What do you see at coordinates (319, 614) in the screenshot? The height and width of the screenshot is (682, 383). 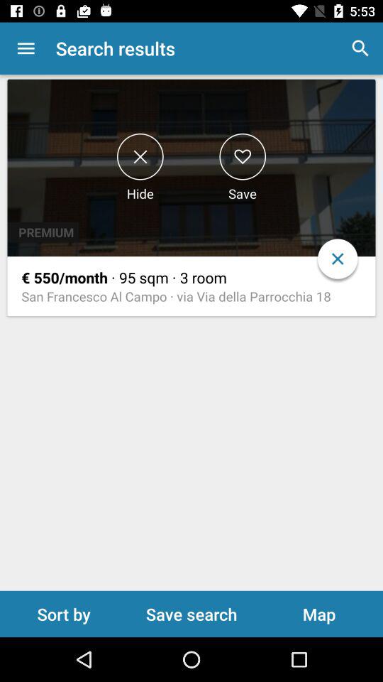 I see `choose icon next to the save search icon` at bounding box center [319, 614].